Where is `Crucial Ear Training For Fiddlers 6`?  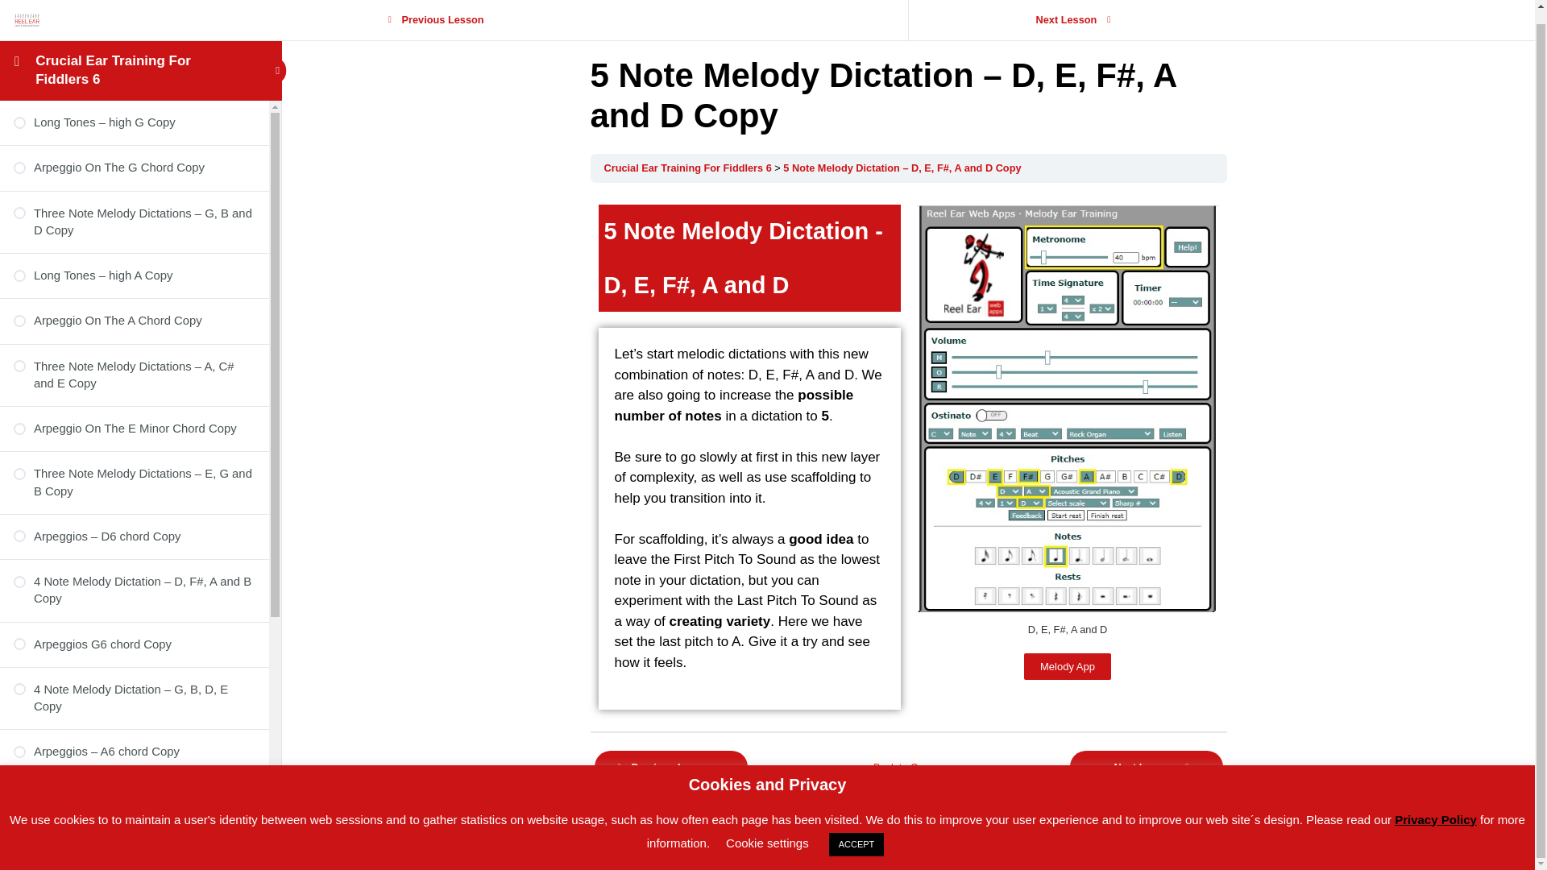 Crucial Ear Training For Fiddlers 6 is located at coordinates (688, 168).